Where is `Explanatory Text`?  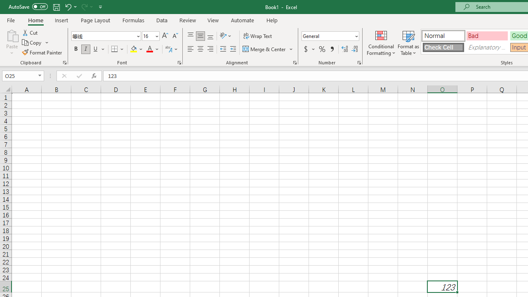
Explanatory Text is located at coordinates (487, 47).